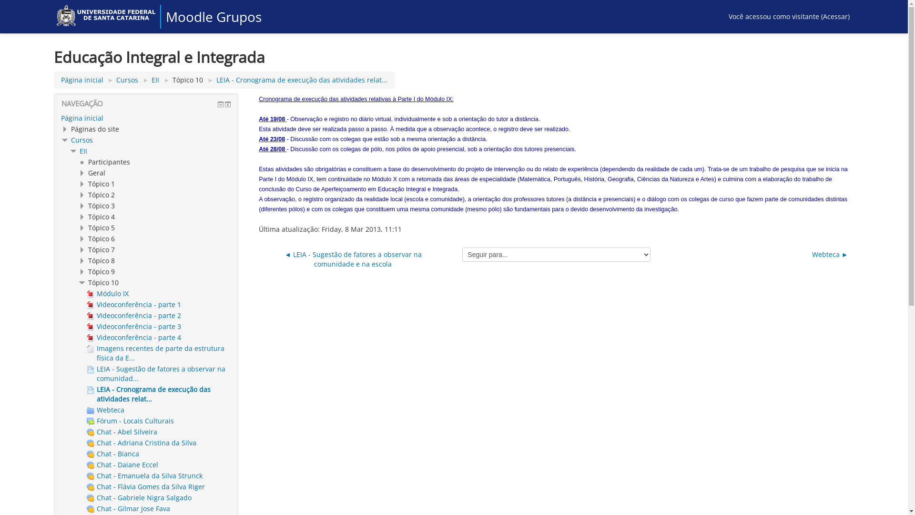 The width and height of the screenshot is (915, 515). What do you see at coordinates (91, 294) in the screenshot?
I see `Arquivo` at bounding box center [91, 294].